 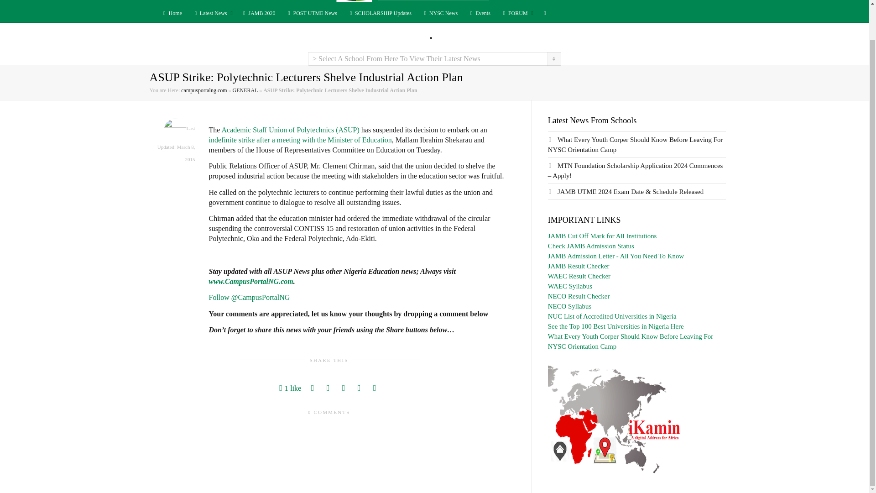 What do you see at coordinates (312, 13) in the screenshot?
I see `Latest POST UTME Infos` at bounding box center [312, 13].